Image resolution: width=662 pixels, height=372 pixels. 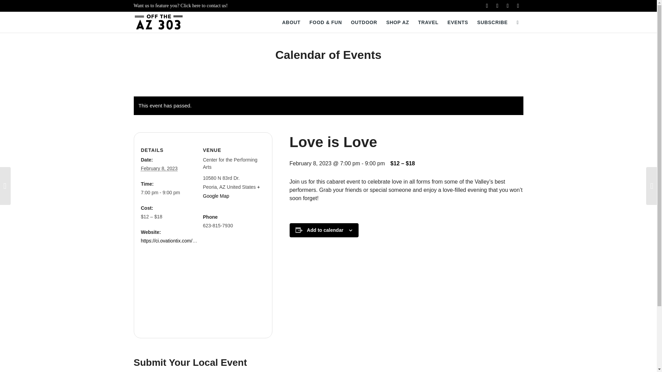 I want to click on Instagram, so click(x=497, y=6).